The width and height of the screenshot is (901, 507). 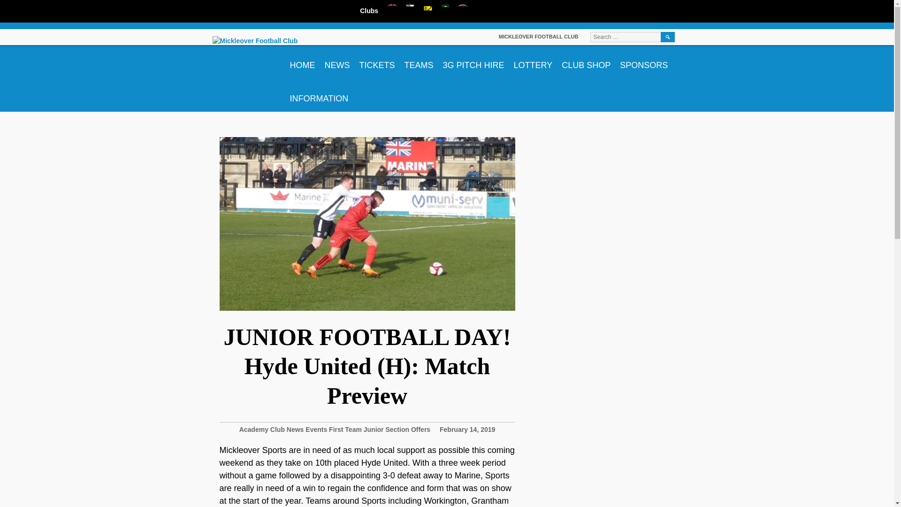 What do you see at coordinates (586, 62) in the screenshot?
I see `CLUB SHOP` at bounding box center [586, 62].